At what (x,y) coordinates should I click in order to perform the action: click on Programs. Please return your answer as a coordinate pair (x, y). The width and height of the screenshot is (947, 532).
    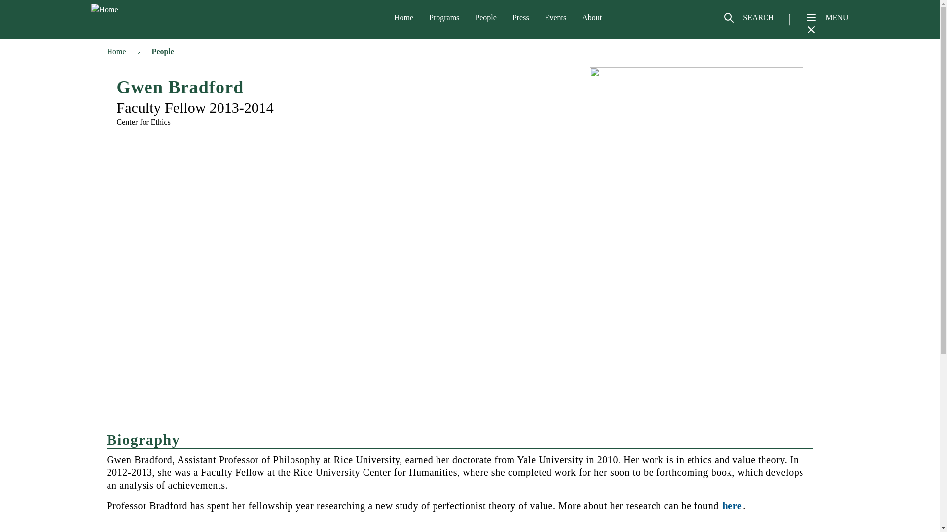
    Looking at the image, I should click on (444, 18).